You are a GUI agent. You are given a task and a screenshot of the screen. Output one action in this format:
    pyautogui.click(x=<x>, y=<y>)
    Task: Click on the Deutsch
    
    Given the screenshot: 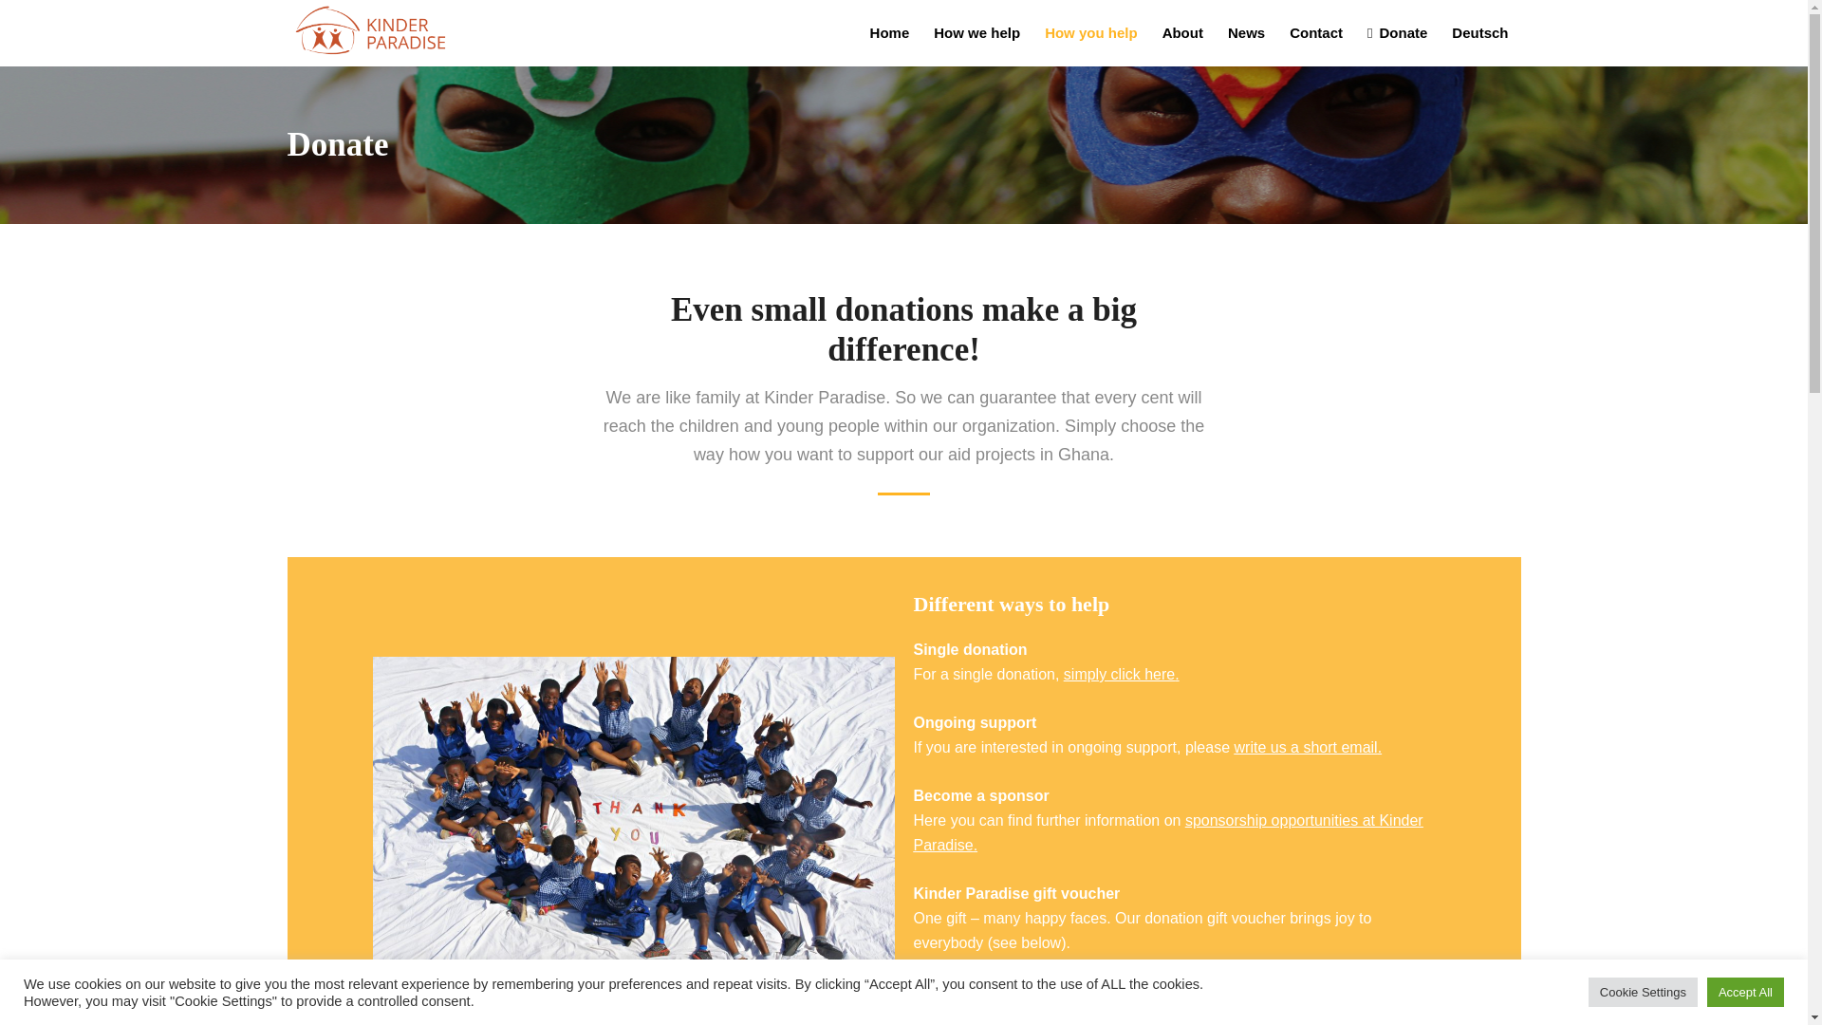 What is the action you would take?
    pyautogui.click(x=1478, y=32)
    